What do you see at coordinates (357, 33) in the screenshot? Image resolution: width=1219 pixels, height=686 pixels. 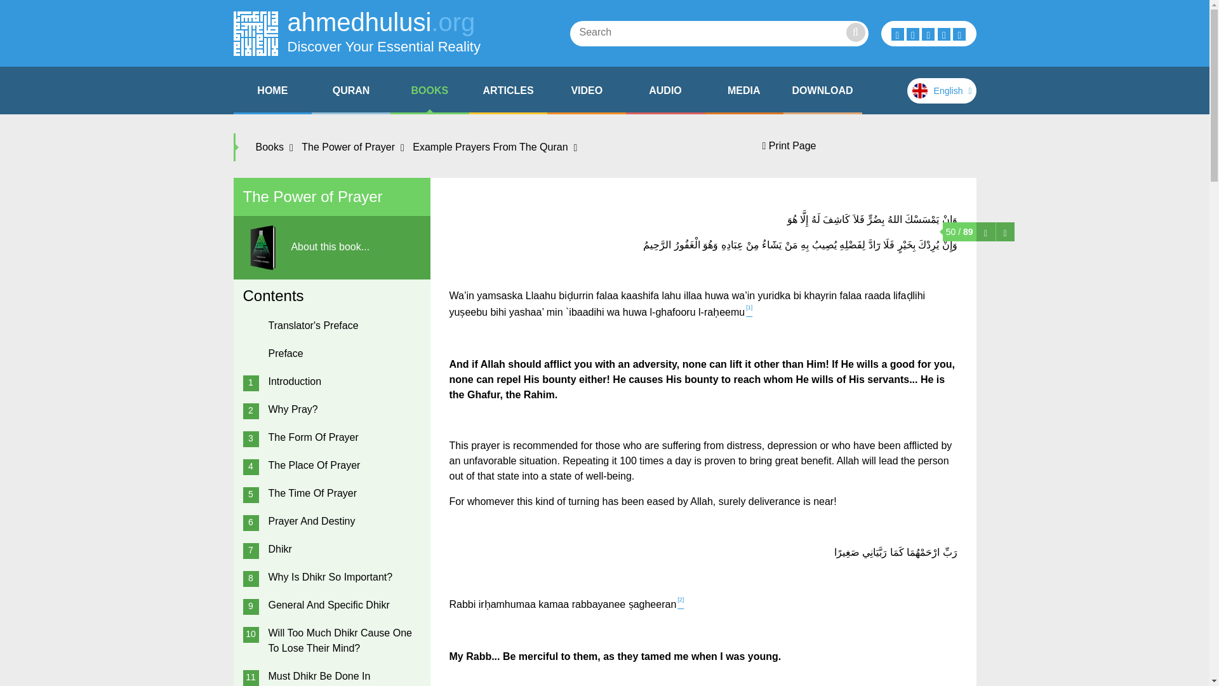 I see `QURAN` at bounding box center [357, 33].